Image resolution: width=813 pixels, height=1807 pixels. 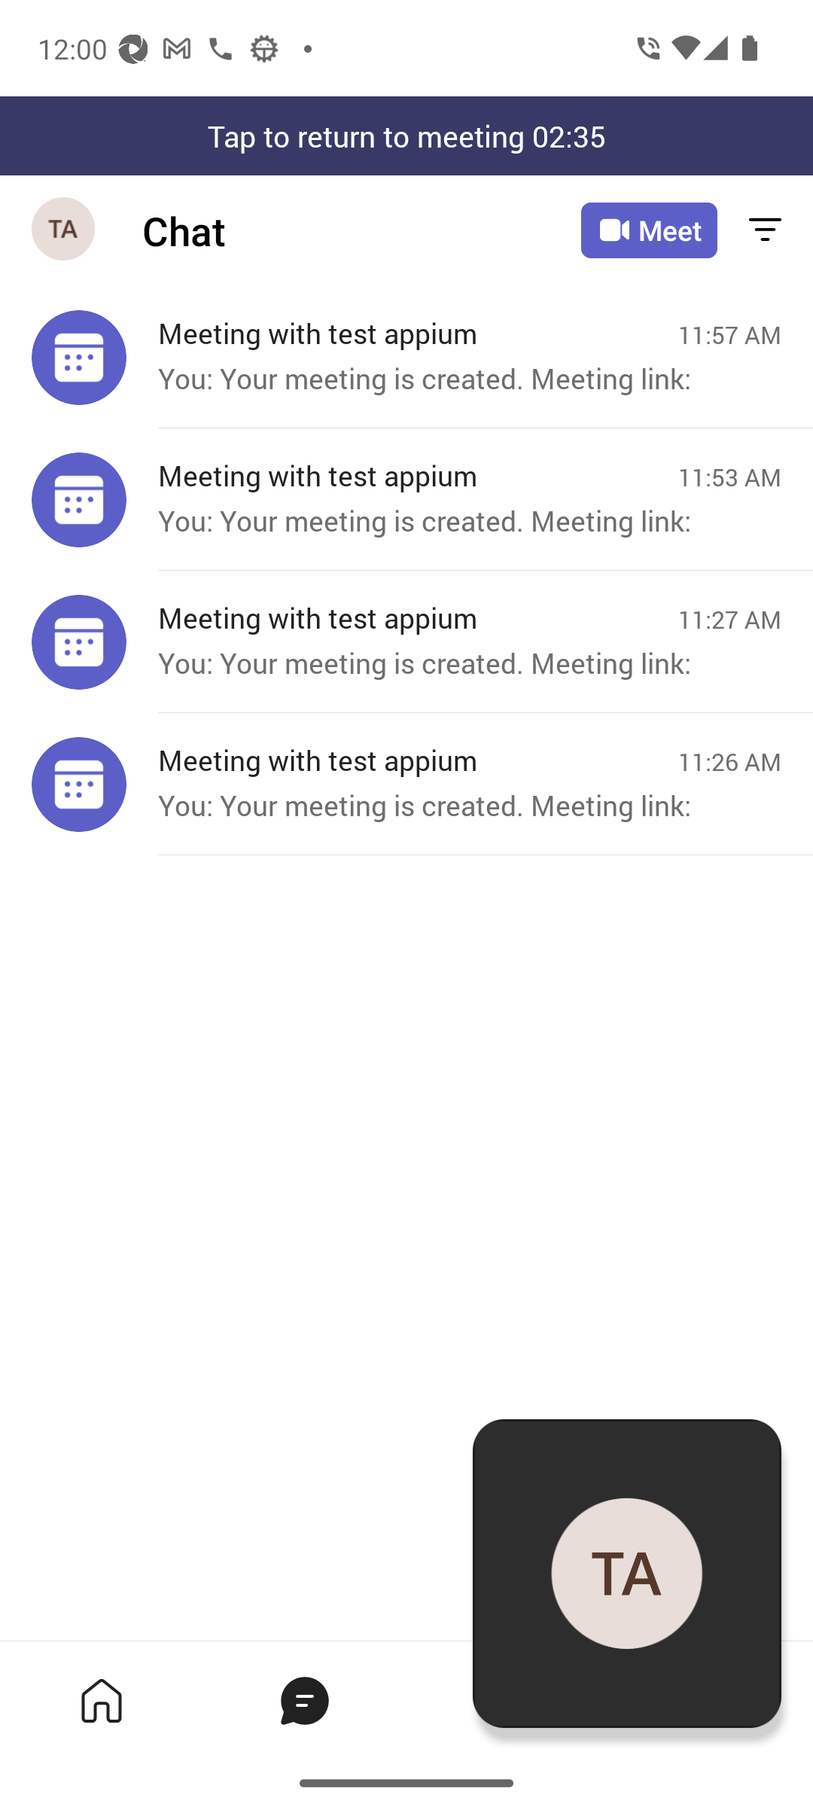 What do you see at coordinates (765, 230) in the screenshot?
I see `Filter chat messages` at bounding box center [765, 230].